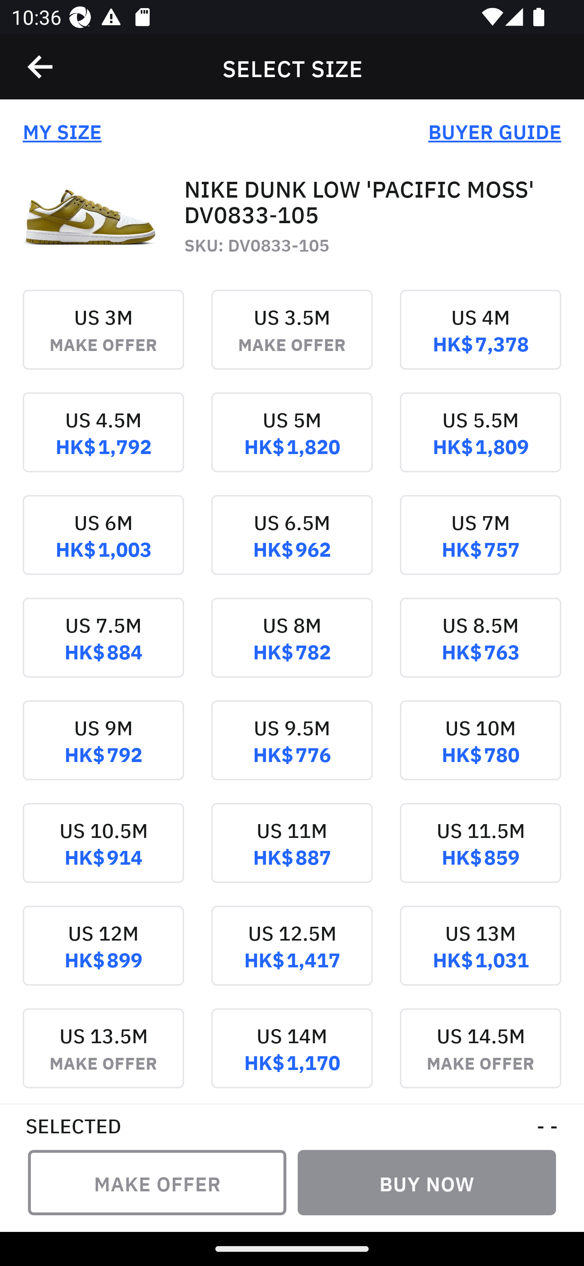 The height and width of the screenshot is (1266, 584). What do you see at coordinates (292, 444) in the screenshot?
I see `US 5M HK$ 1,820` at bounding box center [292, 444].